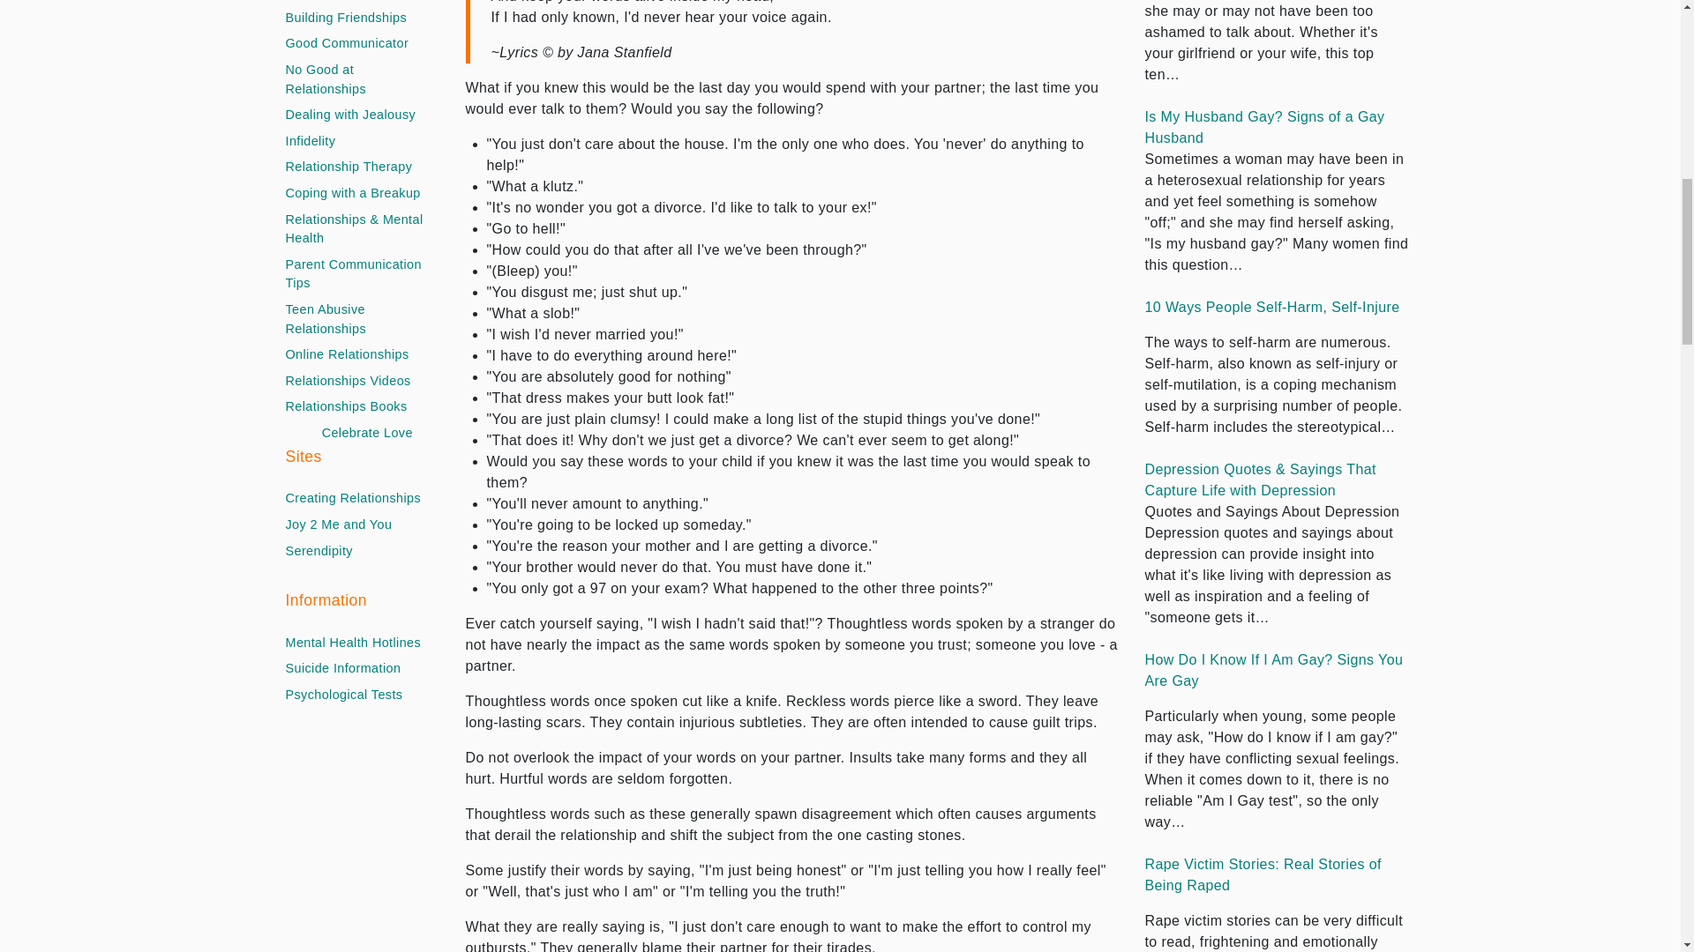 The image size is (1694, 952). What do you see at coordinates (355, 319) in the screenshot?
I see `For Teens: Abusive Relationships and What To Do About Them` at bounding box center [355, 319].